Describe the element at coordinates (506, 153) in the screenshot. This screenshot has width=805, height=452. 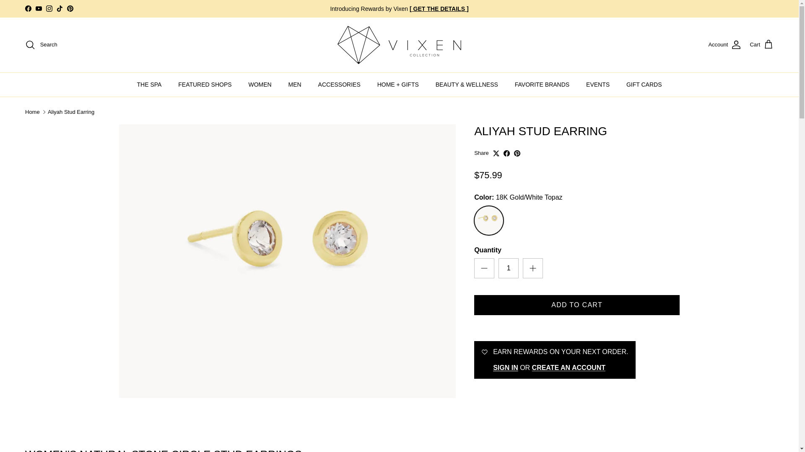
I see `Share on Facebook` at that location.